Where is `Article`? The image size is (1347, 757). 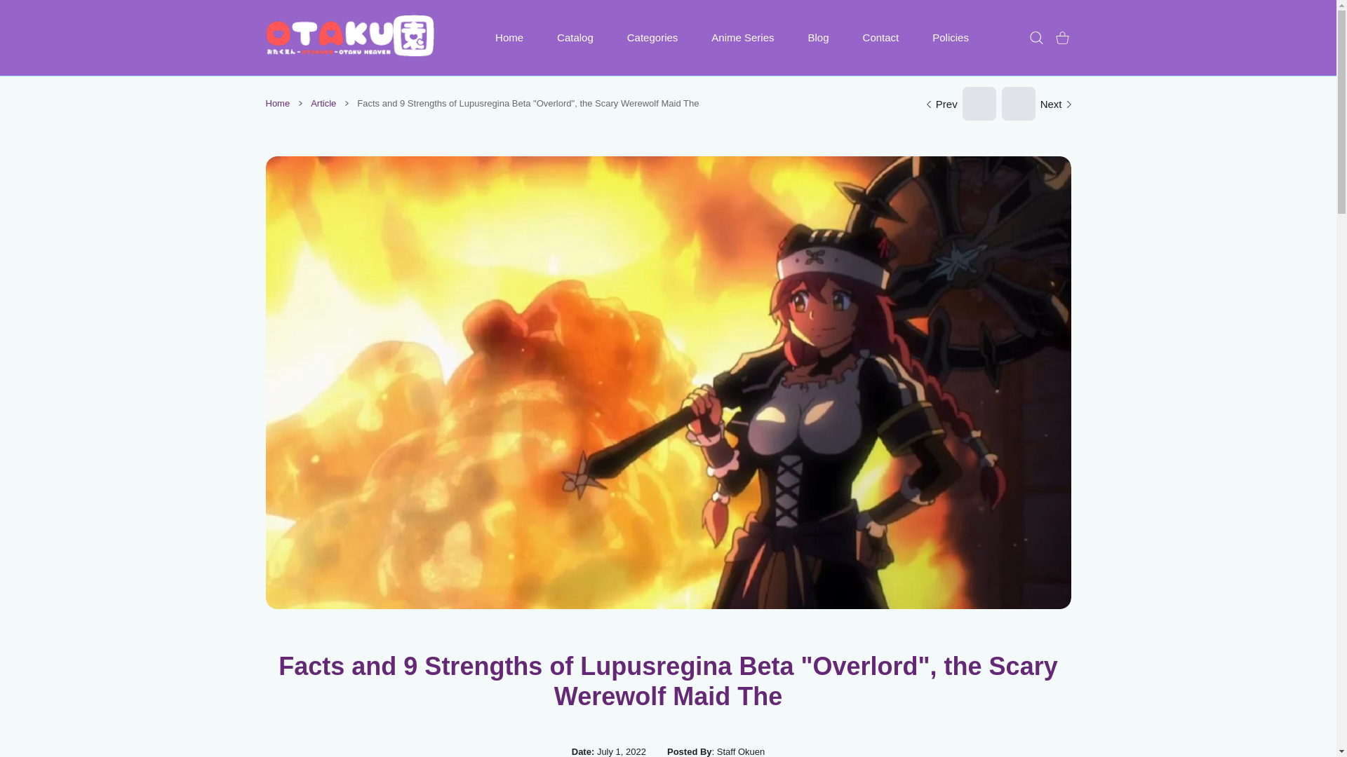
Article is located at coordinates (323, 104).